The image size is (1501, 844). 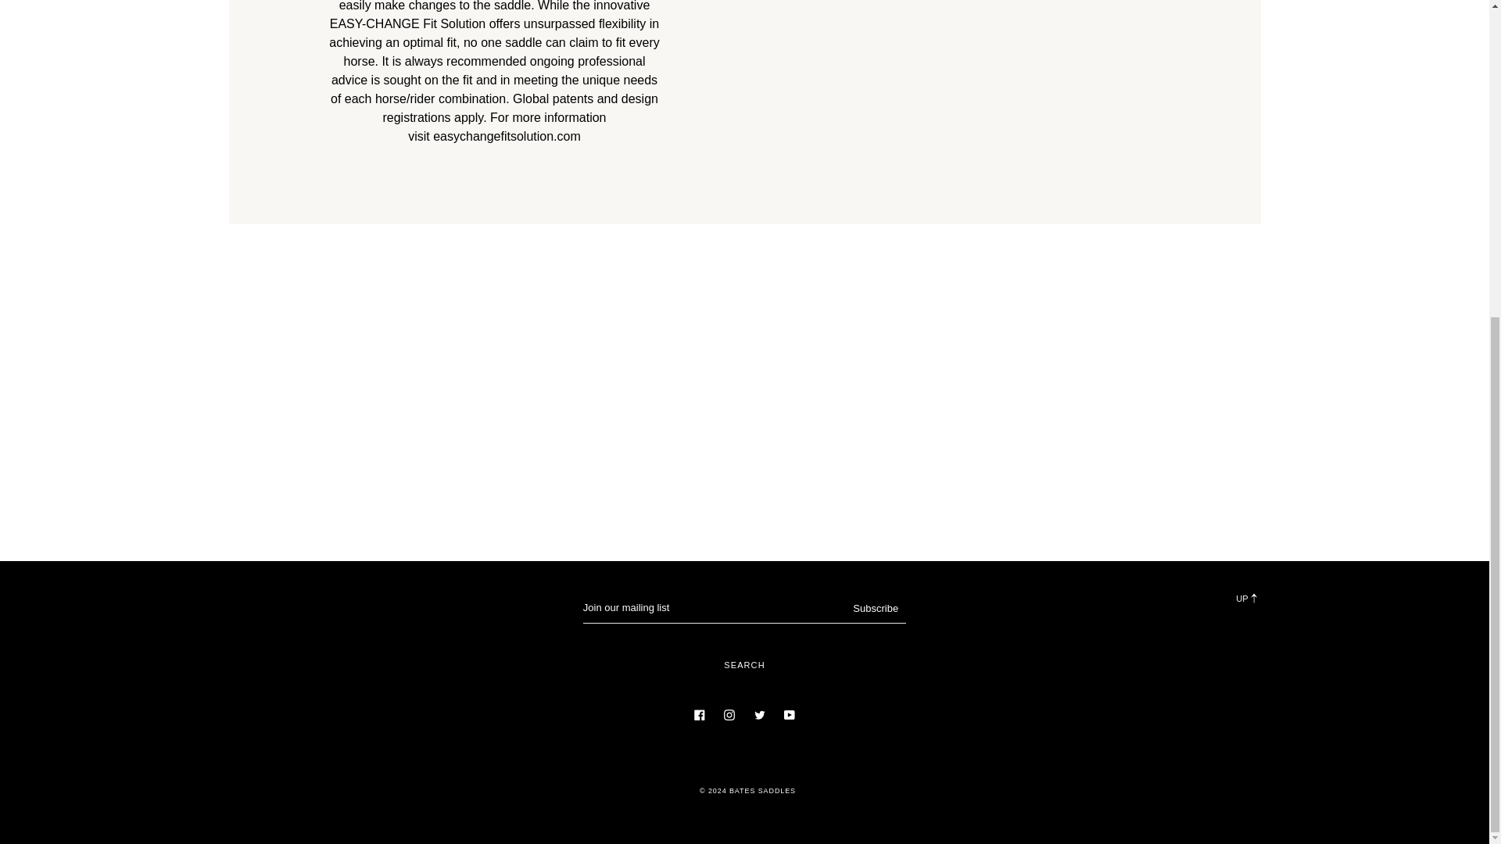 I want to click on Bates Saddles on YouTube, so click(x=790, y=714).